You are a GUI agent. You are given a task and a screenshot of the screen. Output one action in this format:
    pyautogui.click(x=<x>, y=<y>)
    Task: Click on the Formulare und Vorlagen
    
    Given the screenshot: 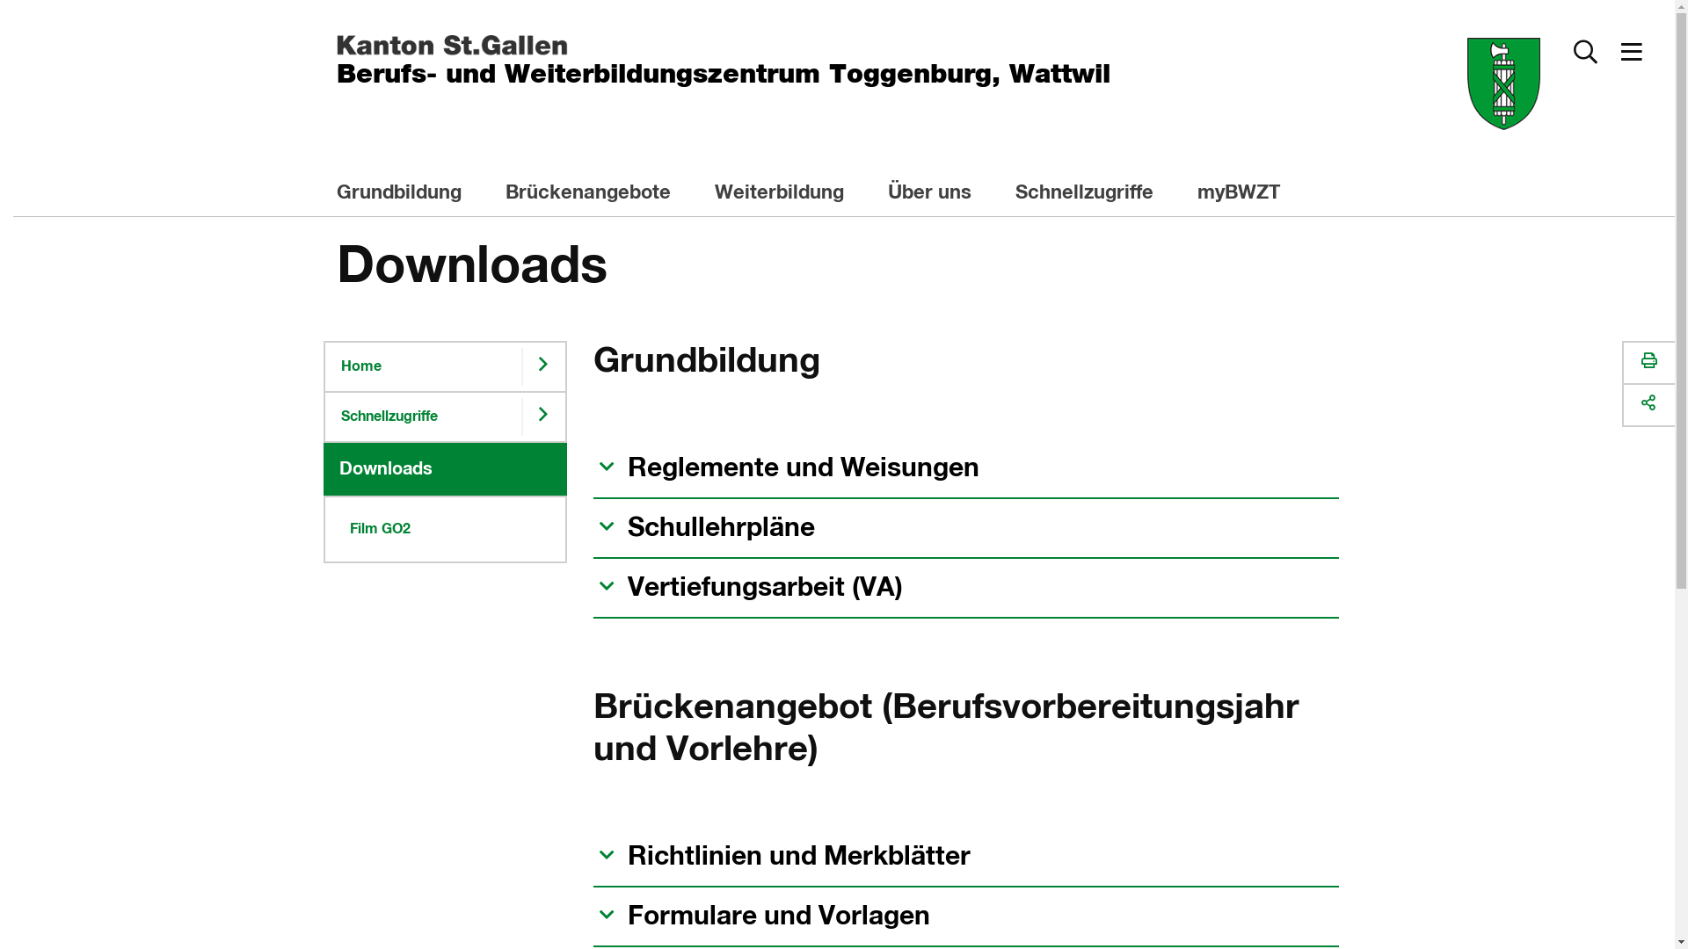 What is the action you would take?
    pyautogui.click(x=761, y=916)
    